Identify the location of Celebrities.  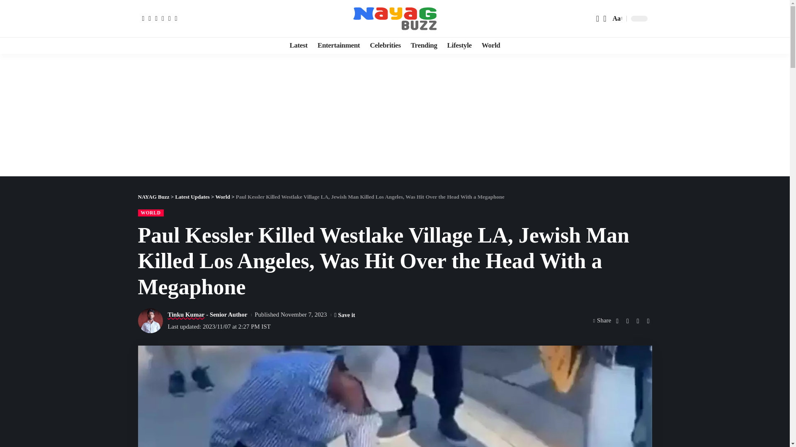
(385, 45).